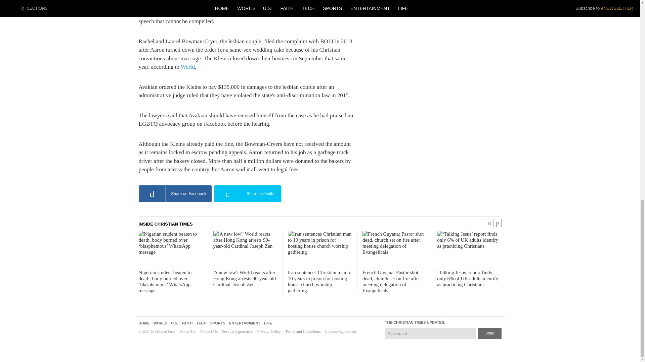 The image size is (645, 362). Describe the element at coordinates (248, 193) in the screenshot. I see `Share on Twitter` at that location.